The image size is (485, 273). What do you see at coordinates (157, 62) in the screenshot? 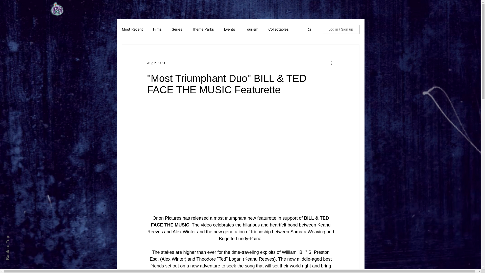
I see `Aug 6, 2020` at bounding box center [157, 62].